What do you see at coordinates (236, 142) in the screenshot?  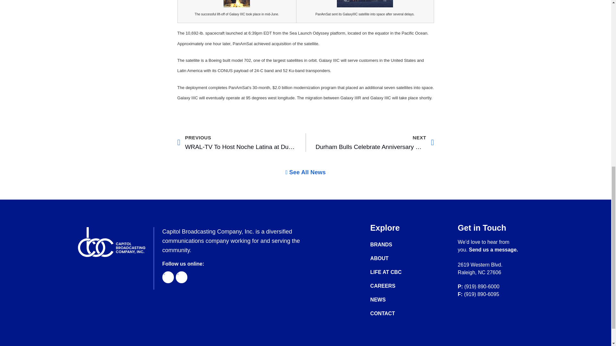 I see `See All News` at bounding box center [236, 142].